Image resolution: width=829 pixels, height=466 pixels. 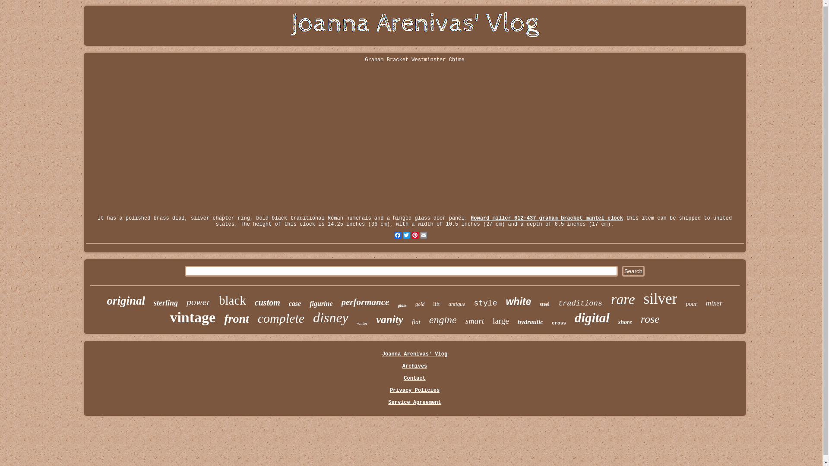 I want to click on Privacy Policies, so click(x=414, y=390).